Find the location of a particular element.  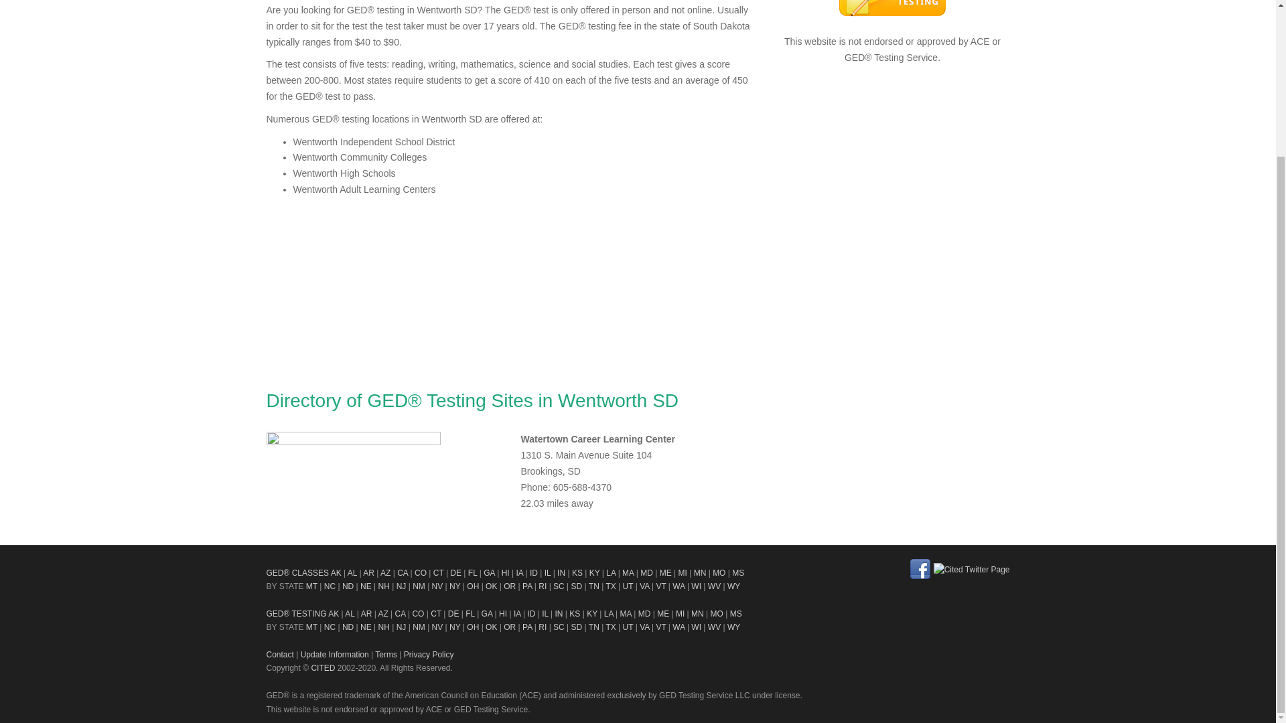

MO is located at coordinates (718, 572).